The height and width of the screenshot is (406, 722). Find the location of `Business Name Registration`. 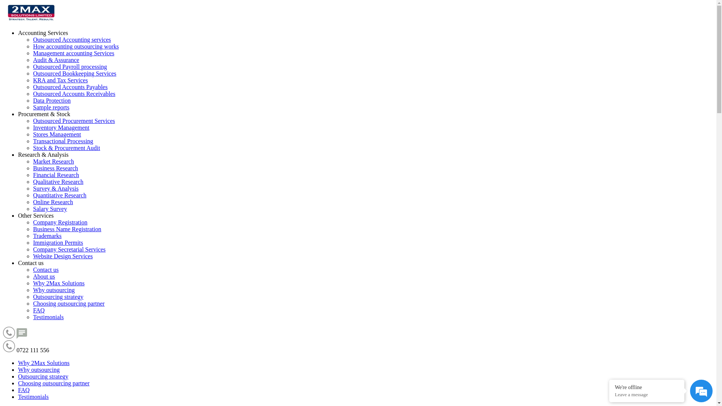

Business Name Registration is located at coordinates (67, 229).